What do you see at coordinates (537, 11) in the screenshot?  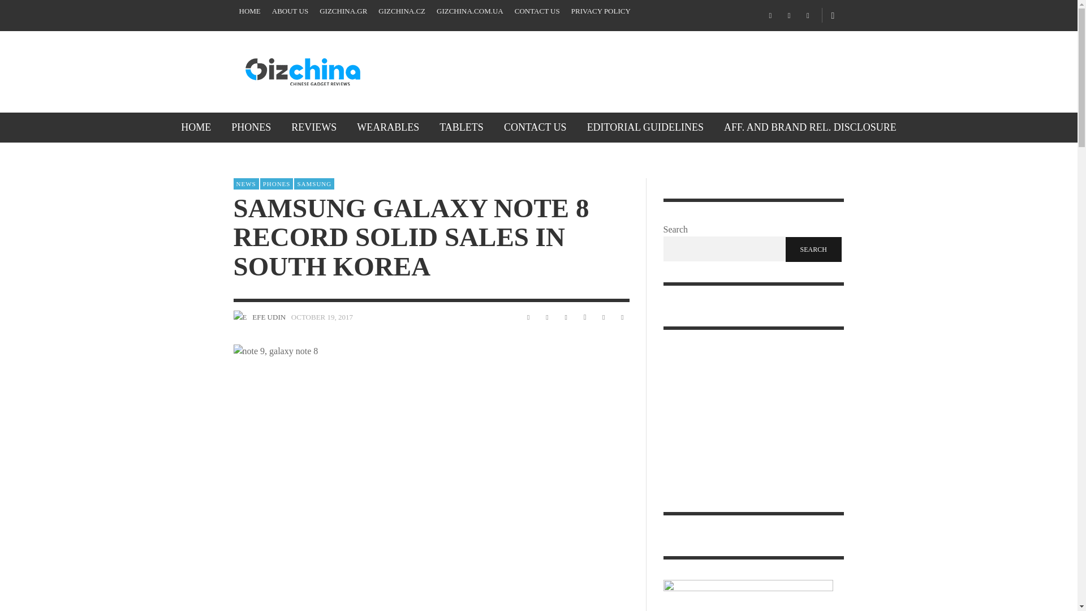 I see `CONTACT US` at bounding box center [537, 11].